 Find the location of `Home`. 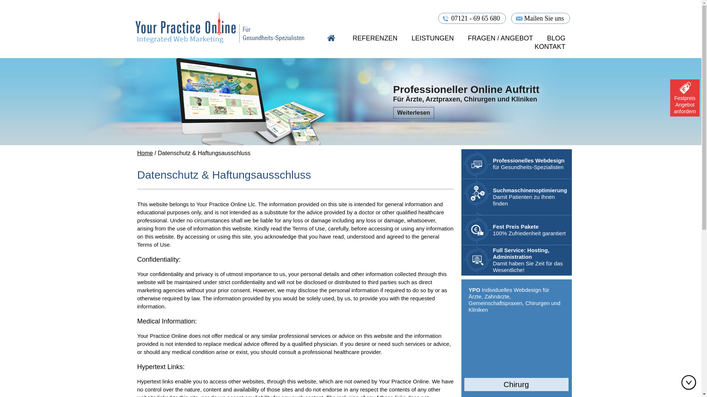

Home is located at coordinates (145, 153).